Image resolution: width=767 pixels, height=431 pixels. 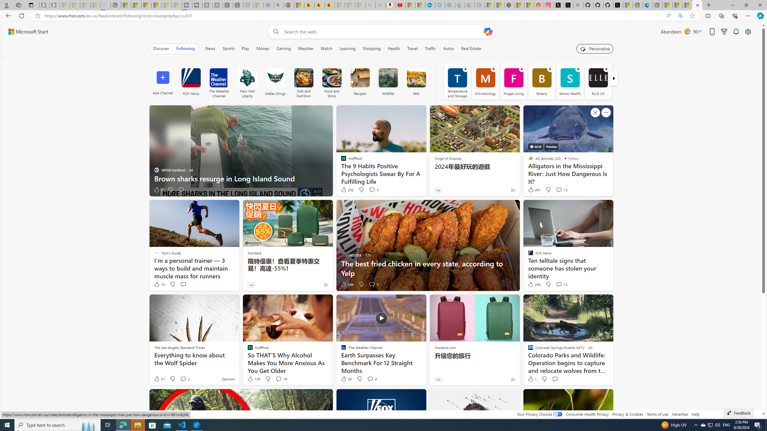 What do you see at coordinates (542, 81) in the screenshot?
I see `Botany` at bounding box center [542, 81].